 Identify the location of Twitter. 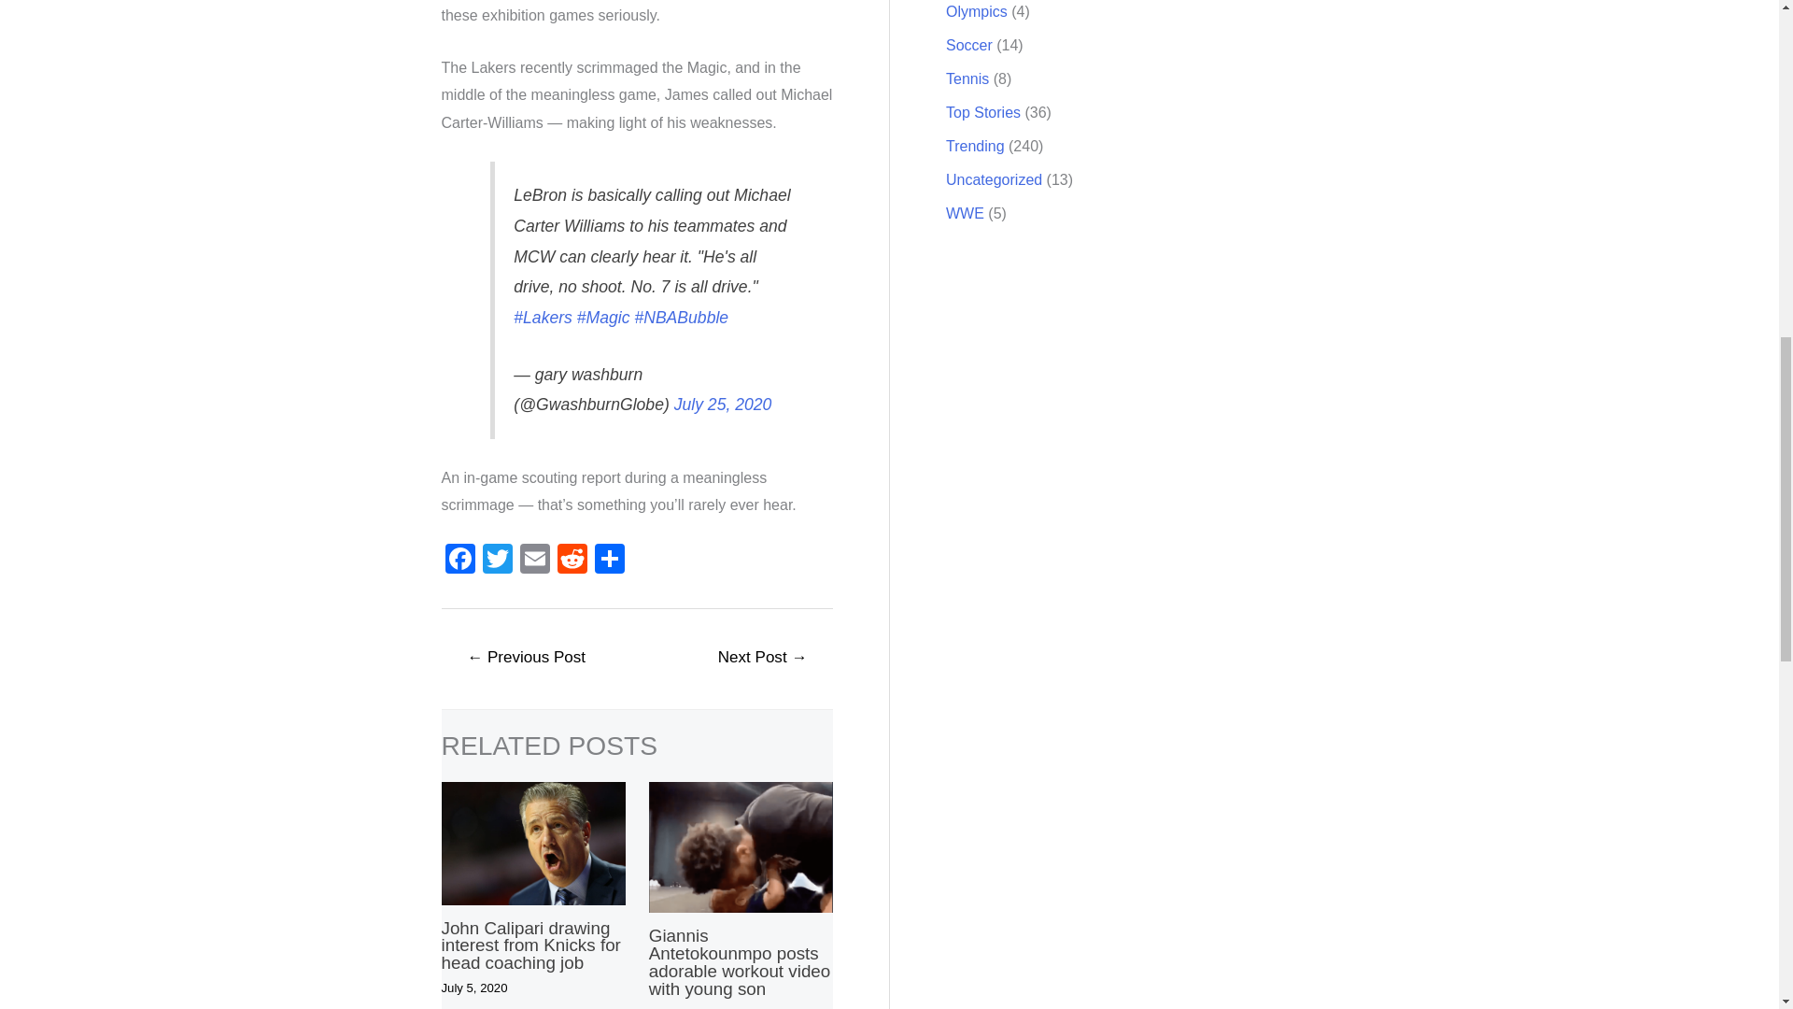
(497, 561).